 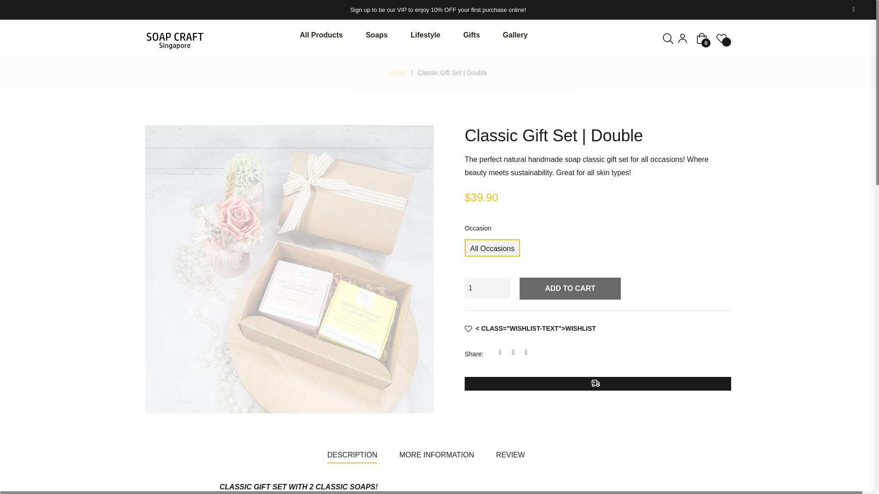 What do you see at coordinates (397, 72) in the screenshot?
I see `Home` at bounding box center [397, 72].